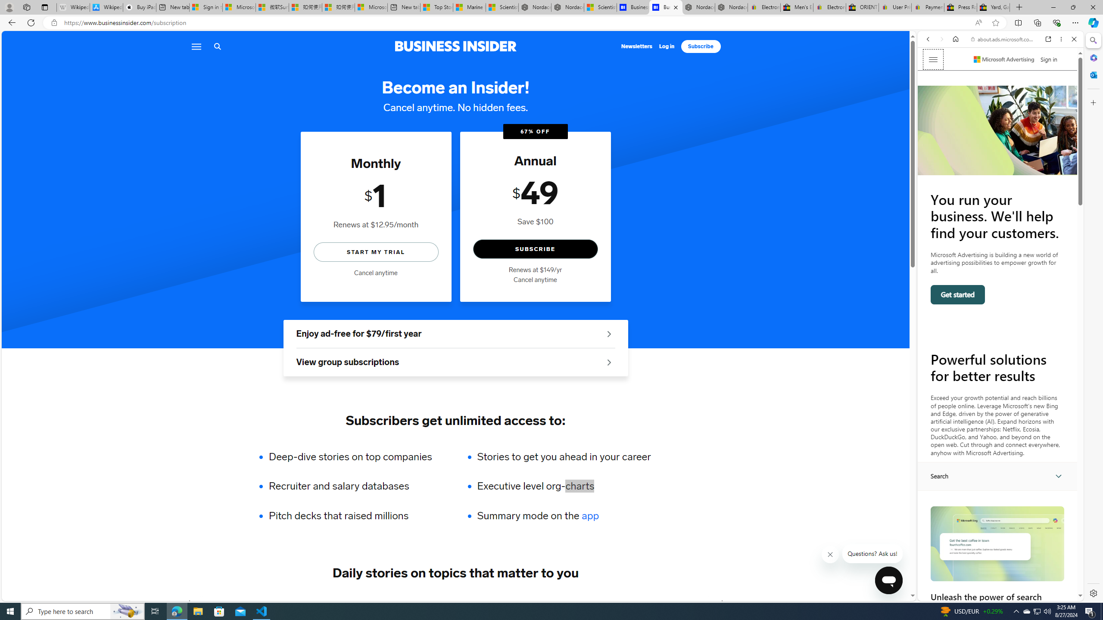 The width and height of the screenshot is (1103, 620). I want to click on Subscribe, so click(701, 46).